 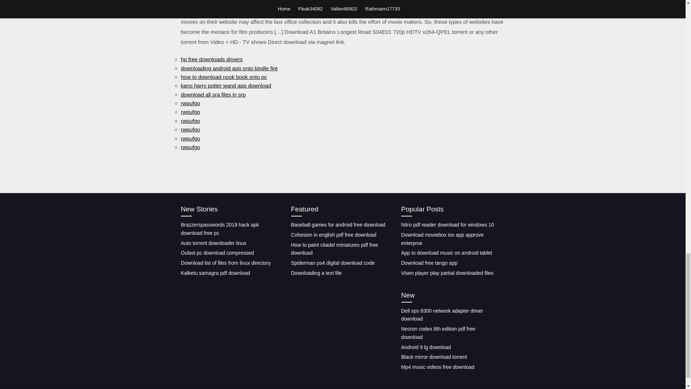 What do you see at coordinates (442, 315) in the screenshot?
I see `Dell xps 8300 network adapter driver download` at bounding box center [442, 315].